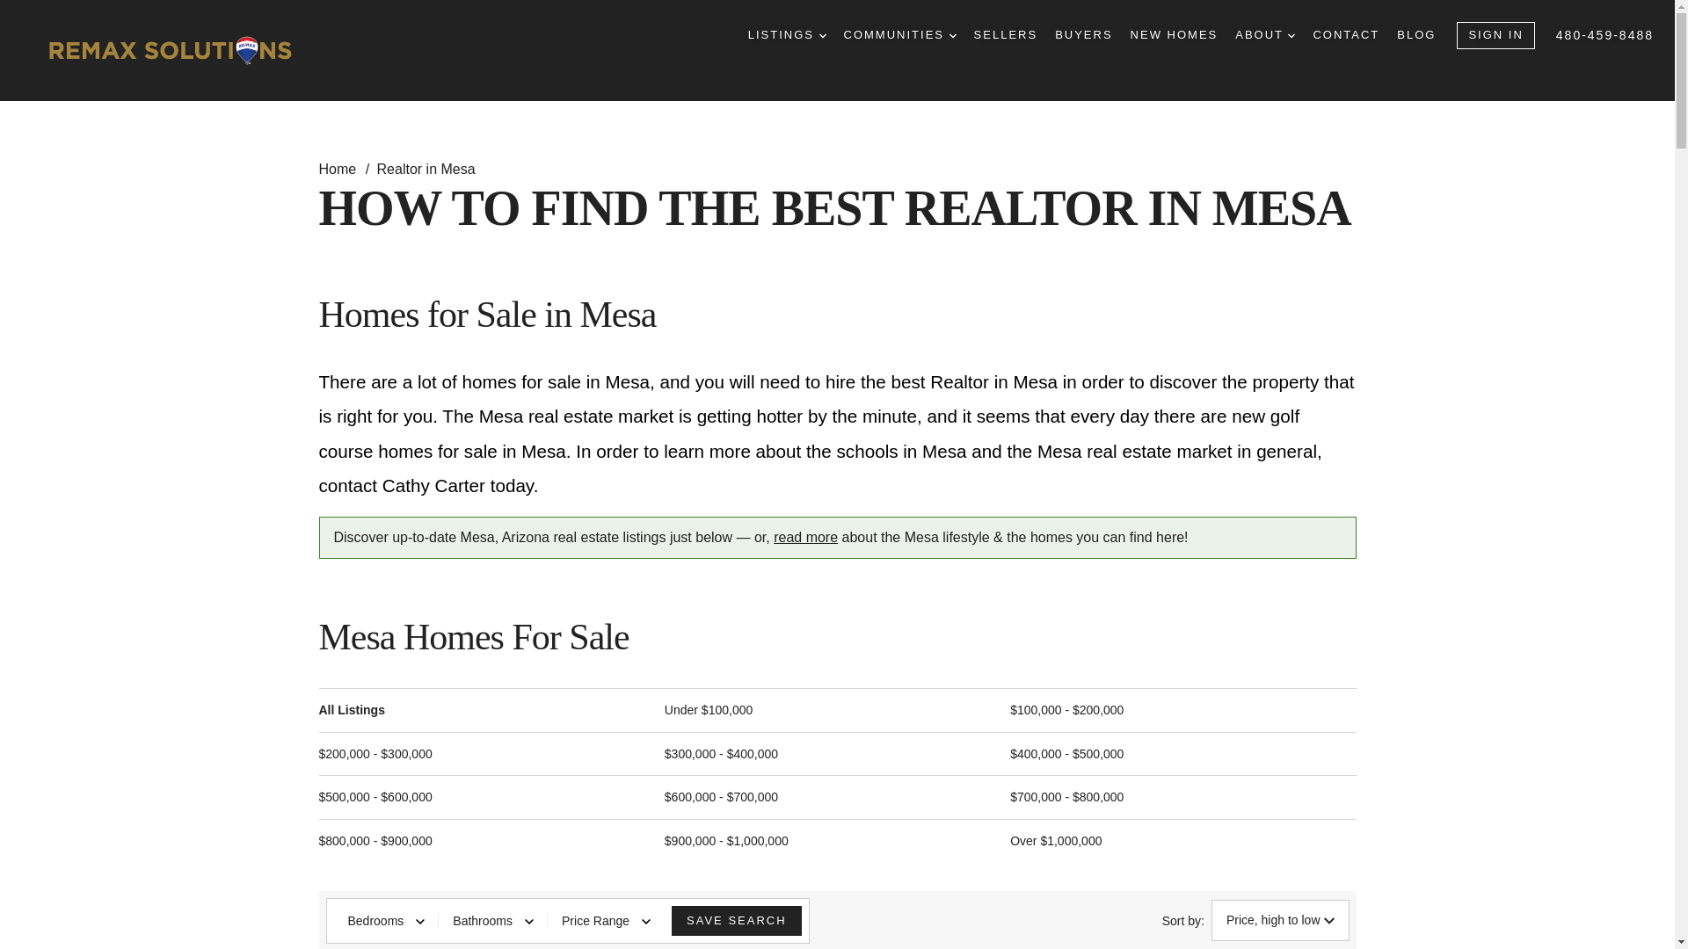 The width and height of the screenshot is (1688, 949). I want to click on SIGN IN, so click(1495, 35).